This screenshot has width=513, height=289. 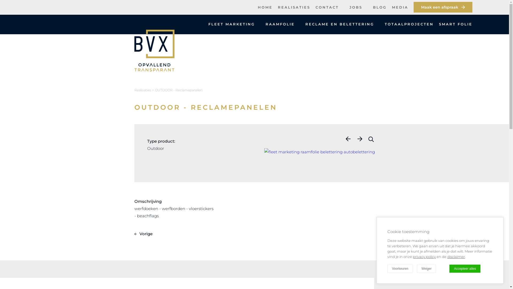 I want to click on Voorkeuren, so click(x=400, y=269).